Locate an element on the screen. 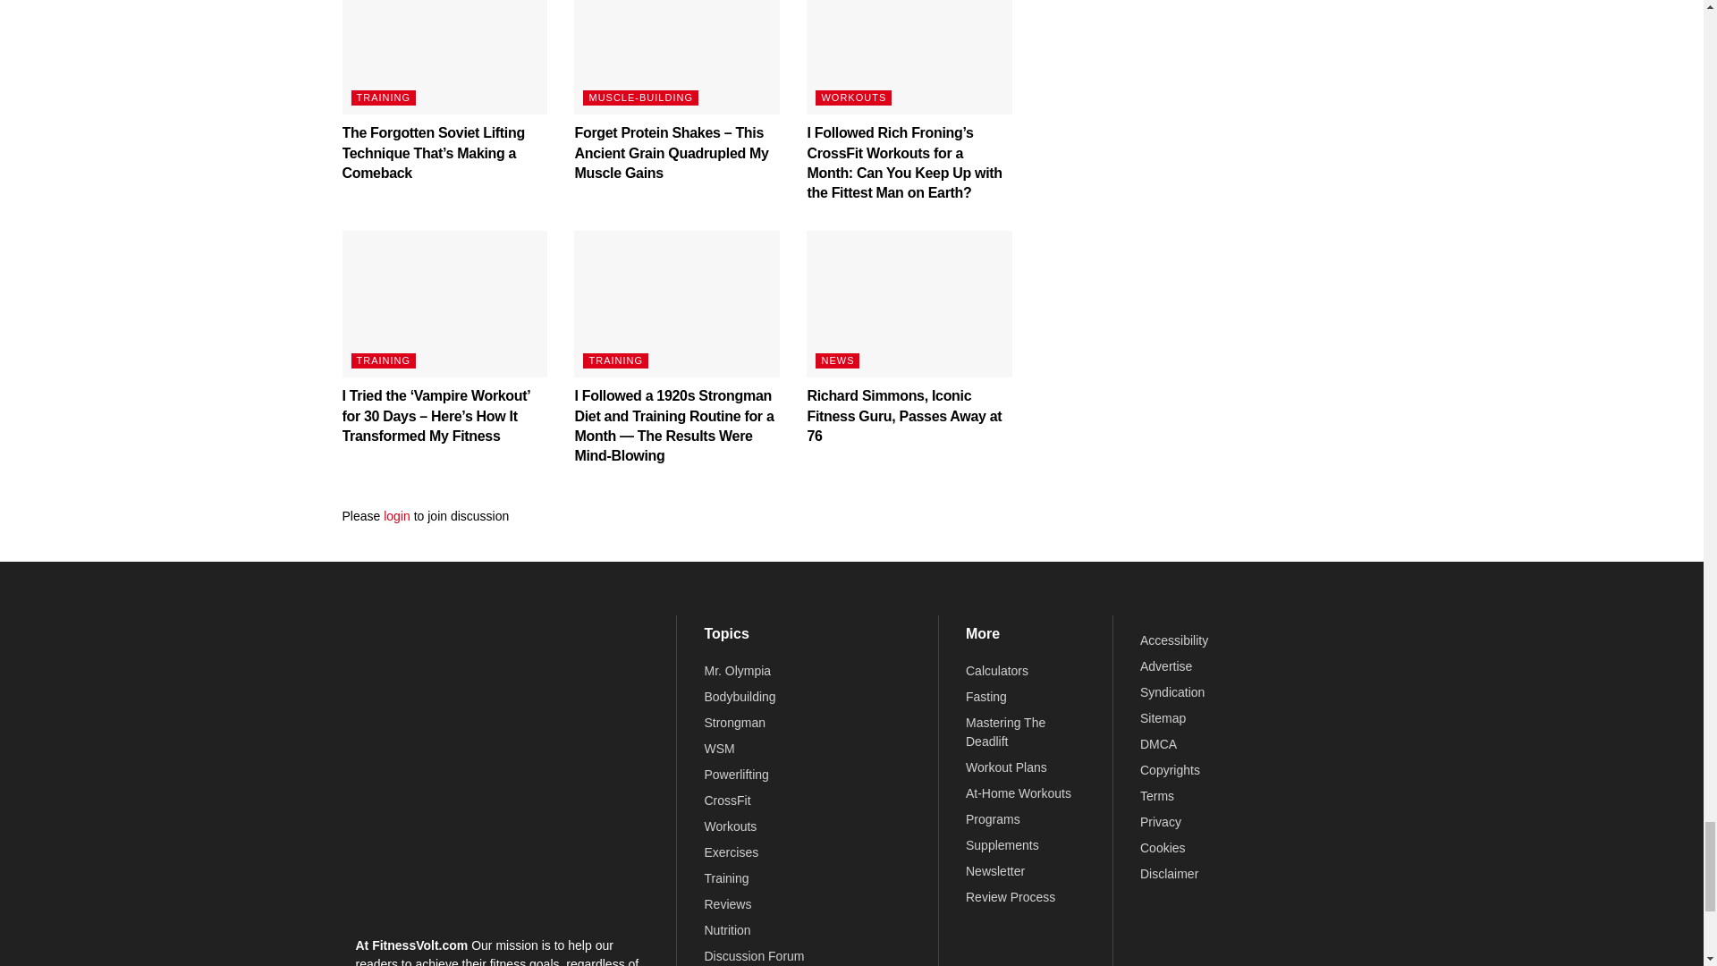 Image resolution: width=1717 pixels, height=966 pixels. 2019 Mr. Olympia News is located at coordinates (737, 671).